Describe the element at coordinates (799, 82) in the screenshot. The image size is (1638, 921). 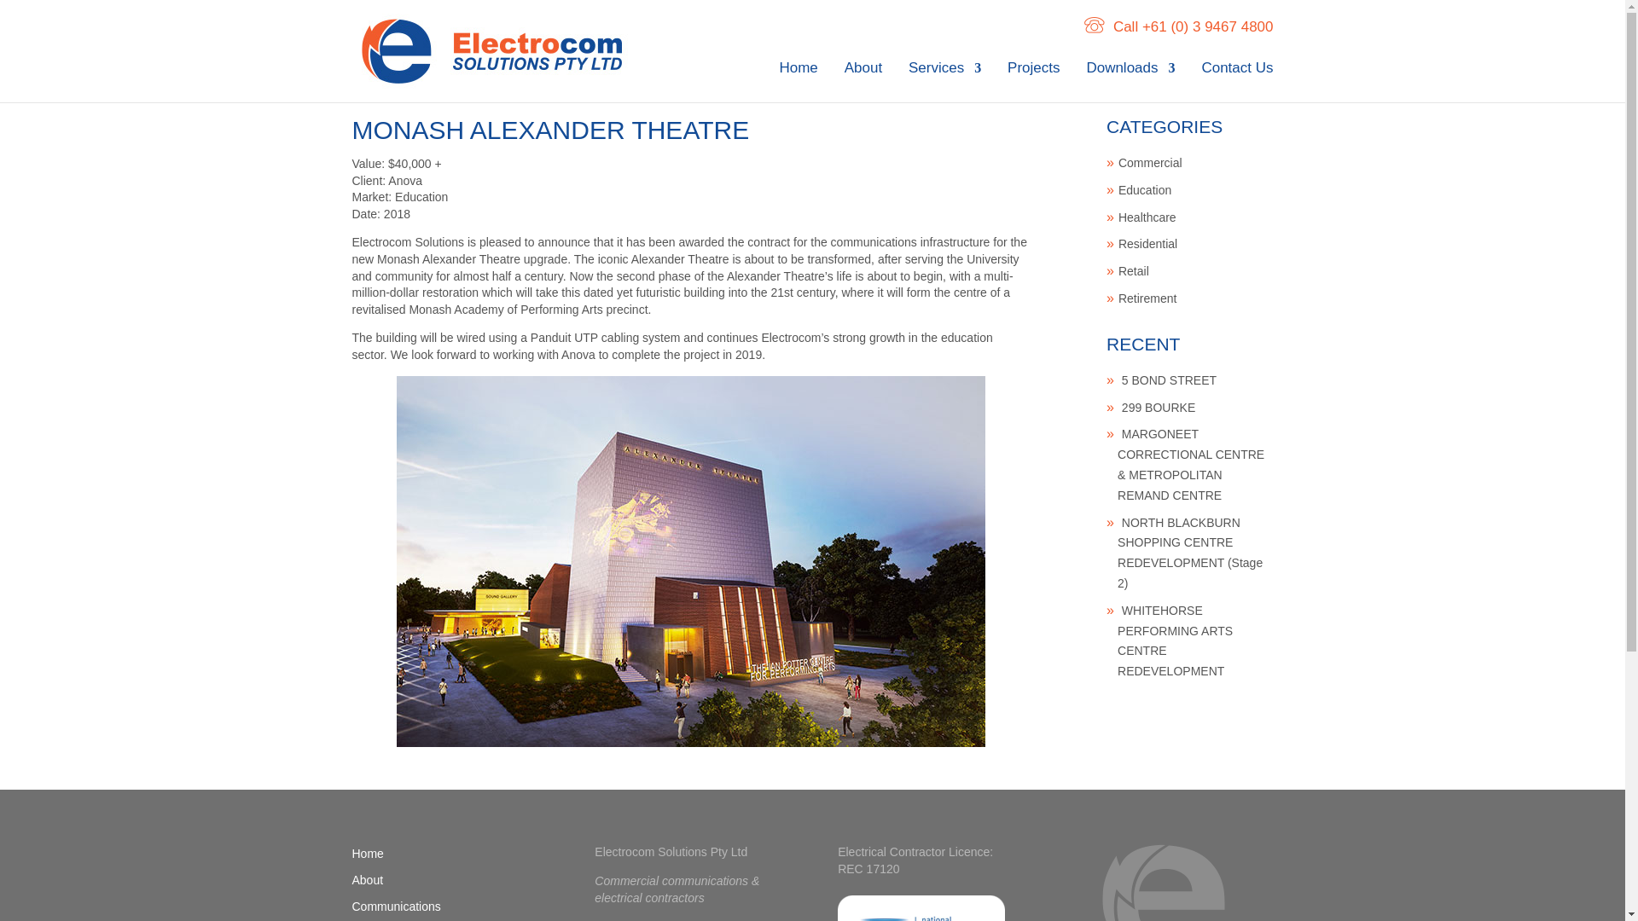
I see `Home` at that location.